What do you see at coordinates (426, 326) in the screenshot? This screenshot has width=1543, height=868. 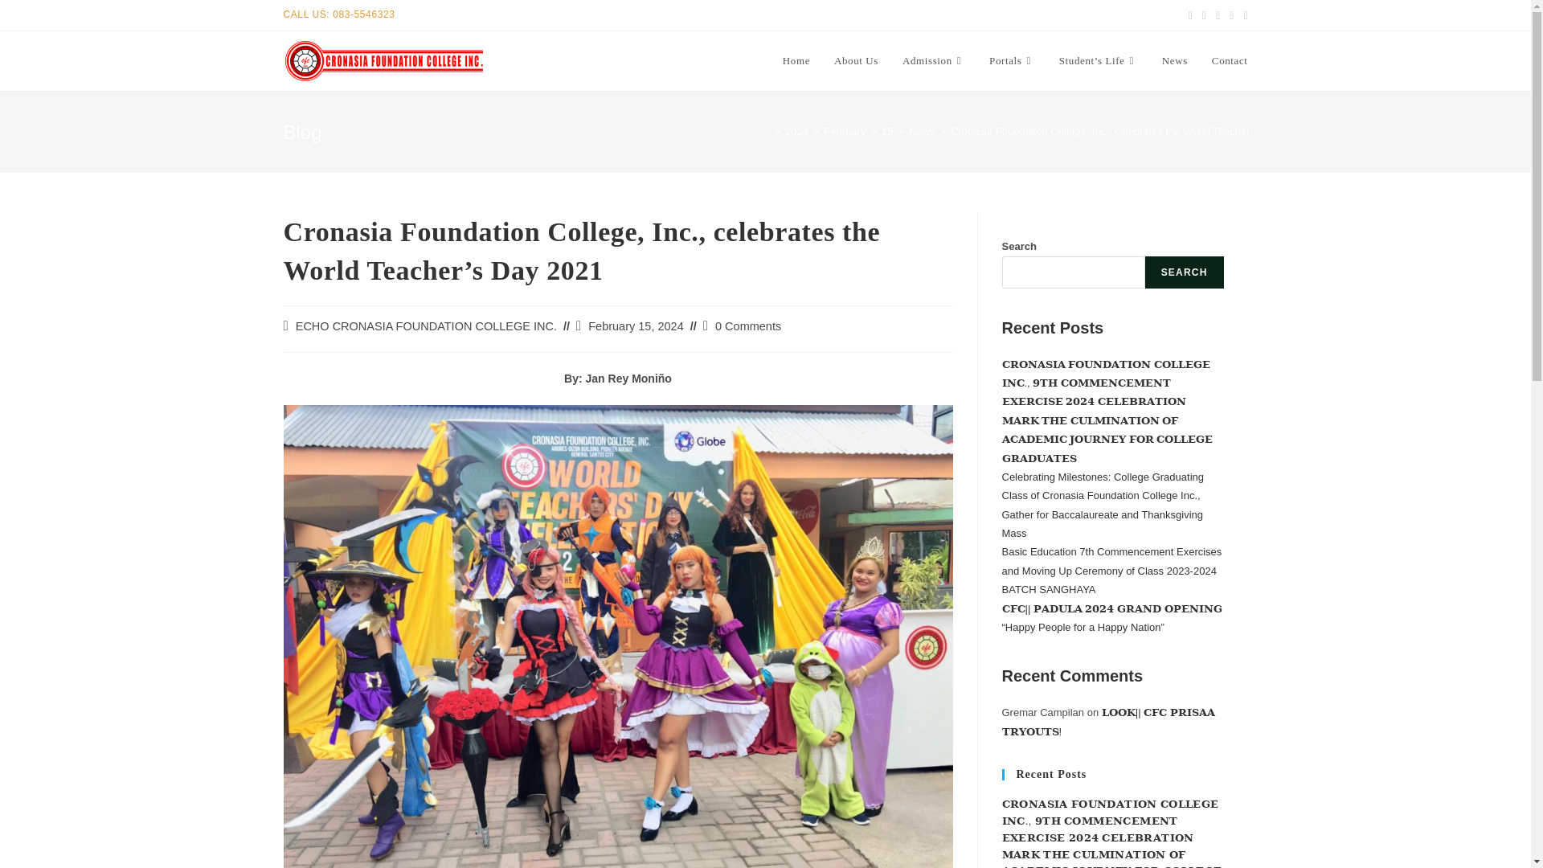 I see `Posts by ECHO CRONASIA FOUNDATION COLLEGE INC.` at bounding box center [426, 326].